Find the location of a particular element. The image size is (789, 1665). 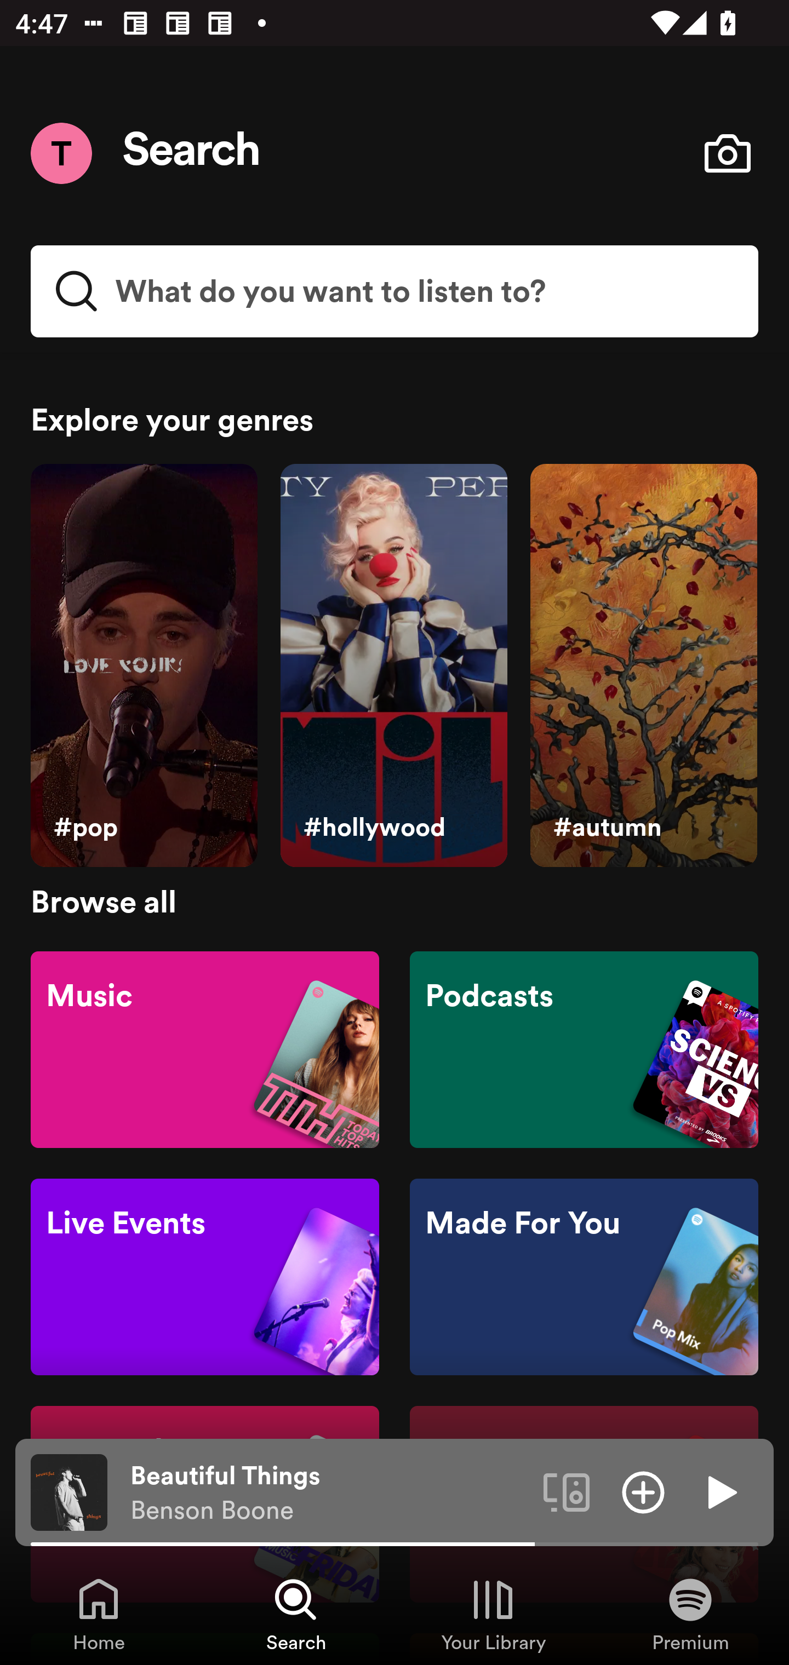

#pop is located at coordinates (144, 666).